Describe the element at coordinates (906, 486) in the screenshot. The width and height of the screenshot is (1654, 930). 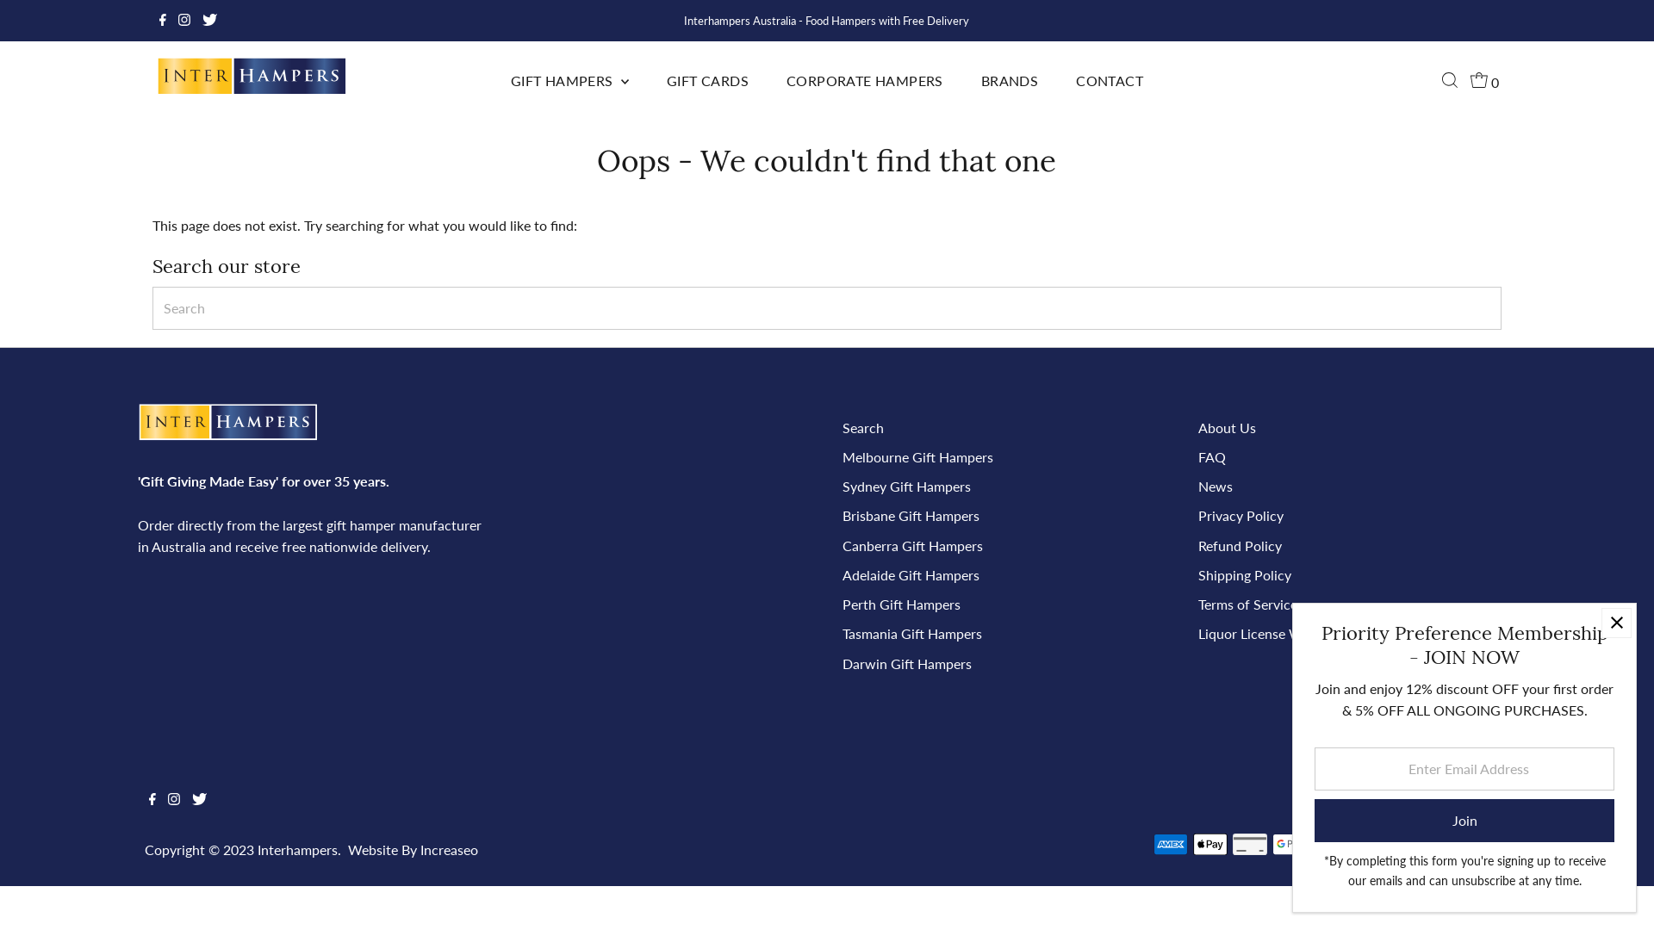
I see `Sydney Gift Hampers` at that location.